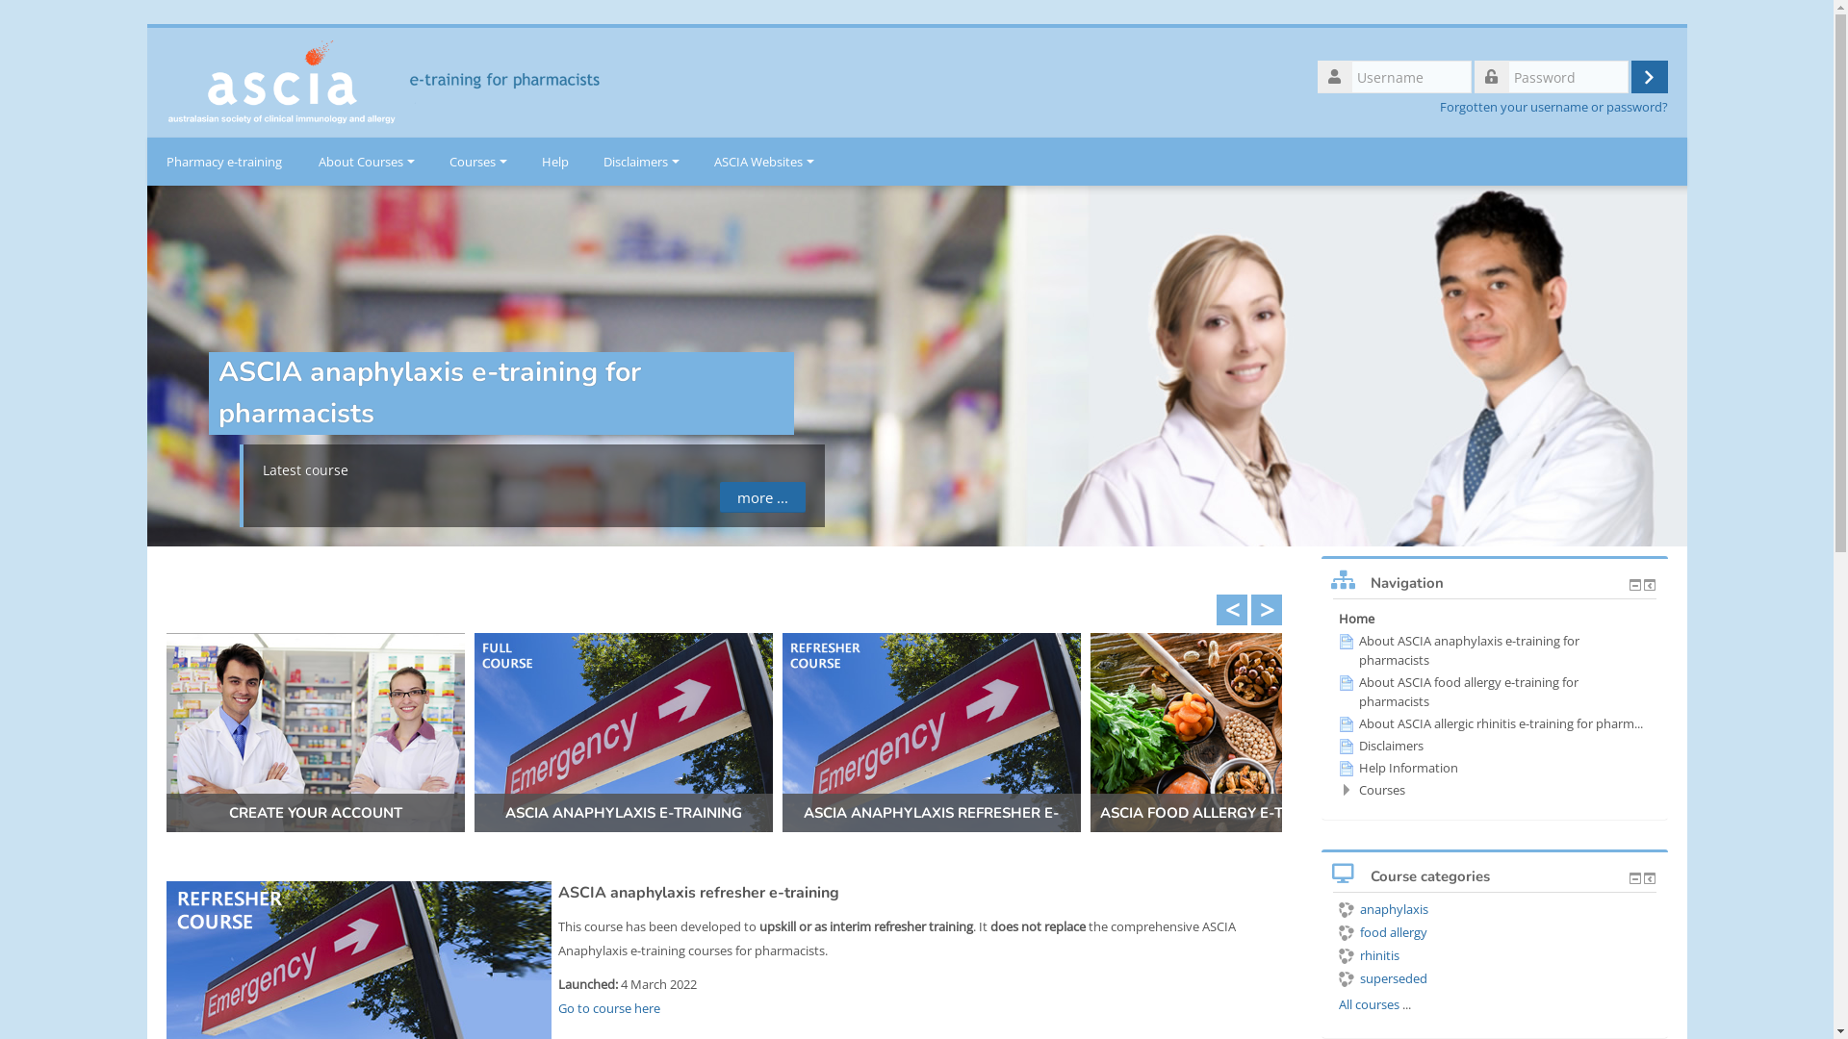 The image size is (1848, 1039). What do you see at coordinates (1369, 955) in the screenshot?
I see `rhinitis` at bounding box center [1369, 955].